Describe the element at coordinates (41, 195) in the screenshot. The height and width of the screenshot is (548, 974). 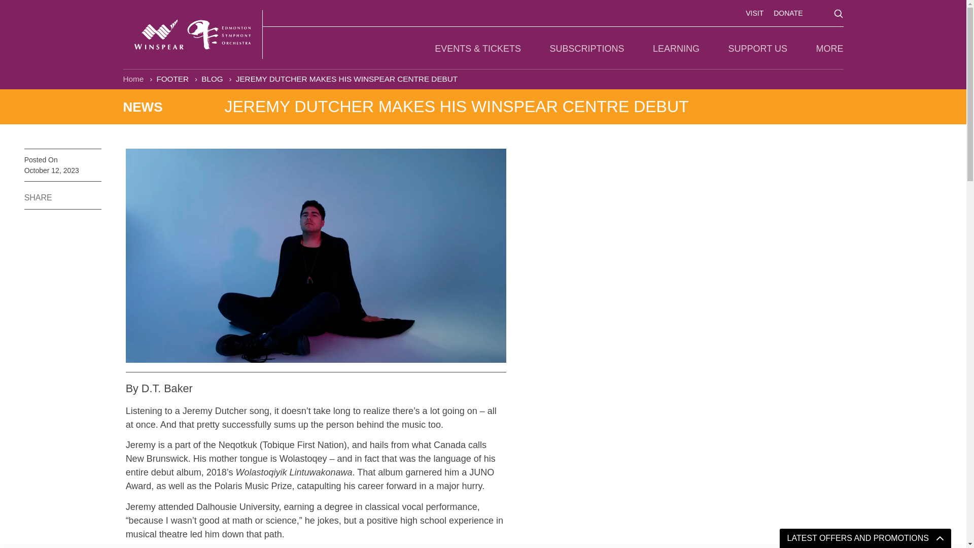
I see `SHARE` at that location.